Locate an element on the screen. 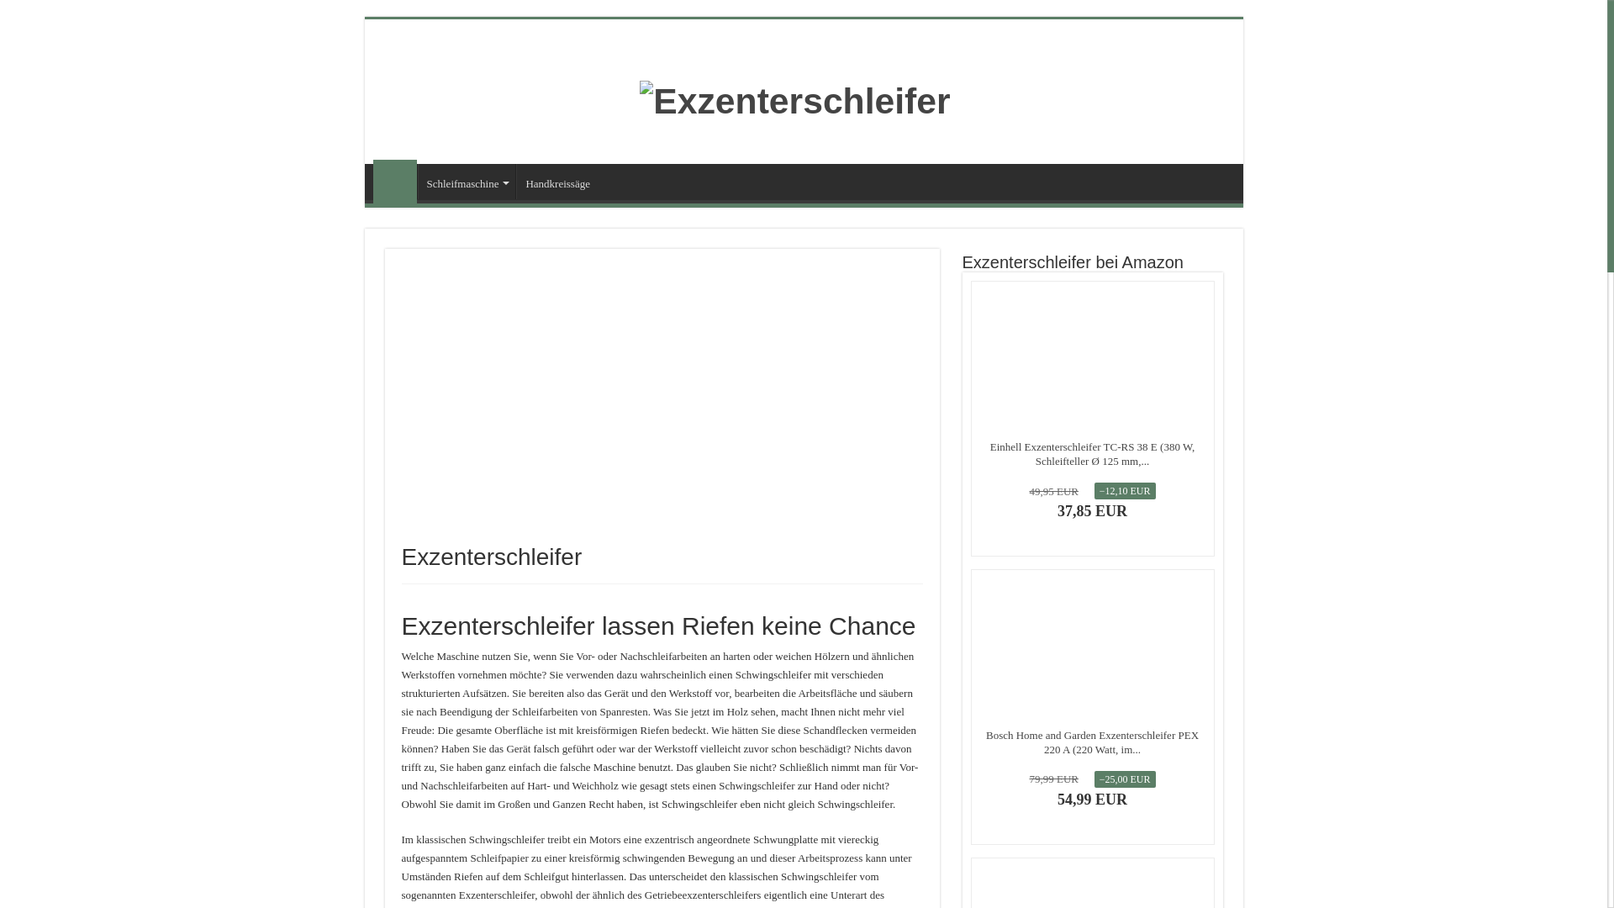 The image size is (1614, 908). Exzenterschleifer is located at coordinates (795, 98).